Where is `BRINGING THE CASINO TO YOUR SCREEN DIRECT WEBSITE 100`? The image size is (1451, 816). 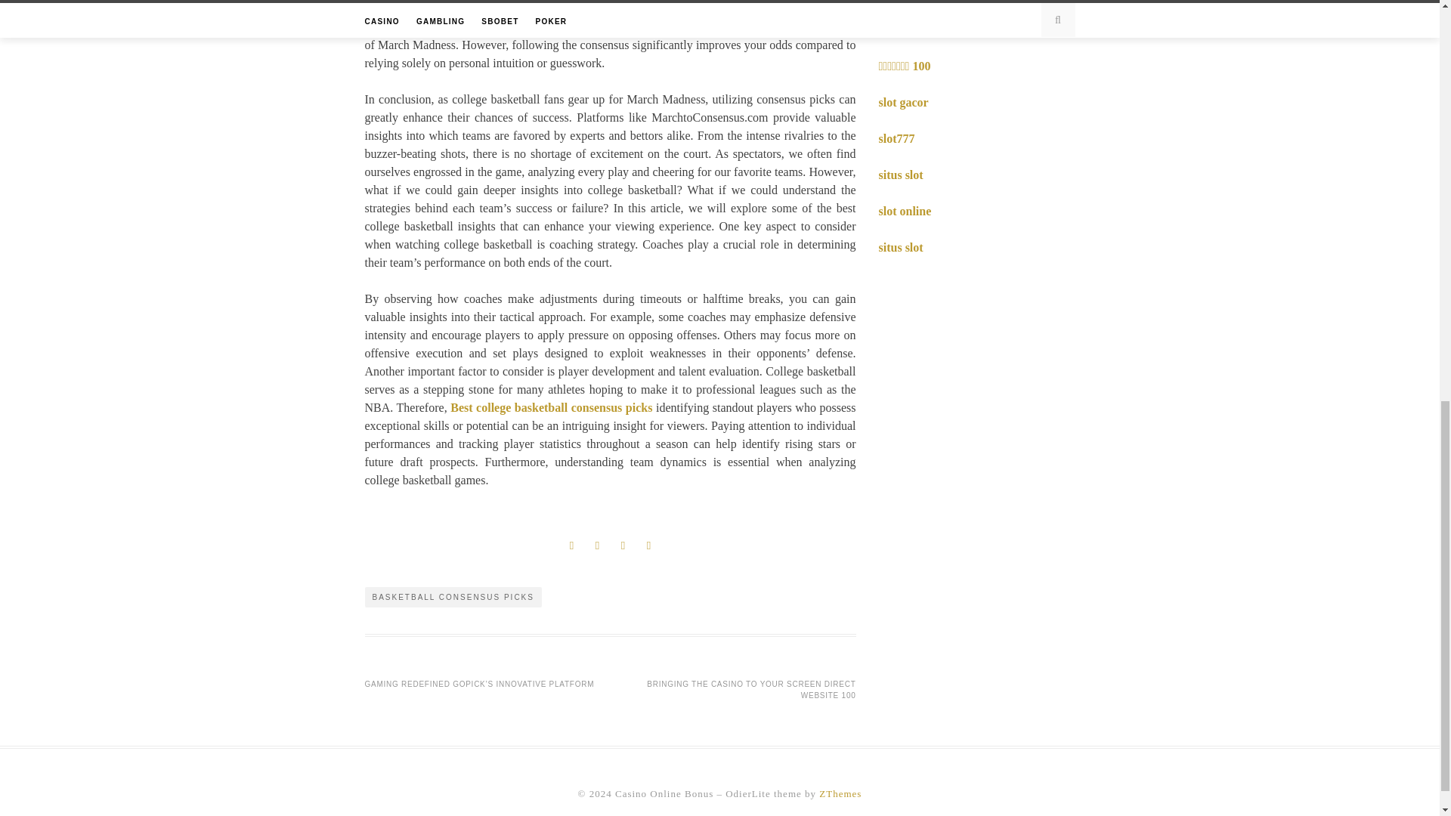
BRINGING THE CASINO TO YOUR SCREEN DIRECT WEBSITE 100 is located at coordinates (751, 689).